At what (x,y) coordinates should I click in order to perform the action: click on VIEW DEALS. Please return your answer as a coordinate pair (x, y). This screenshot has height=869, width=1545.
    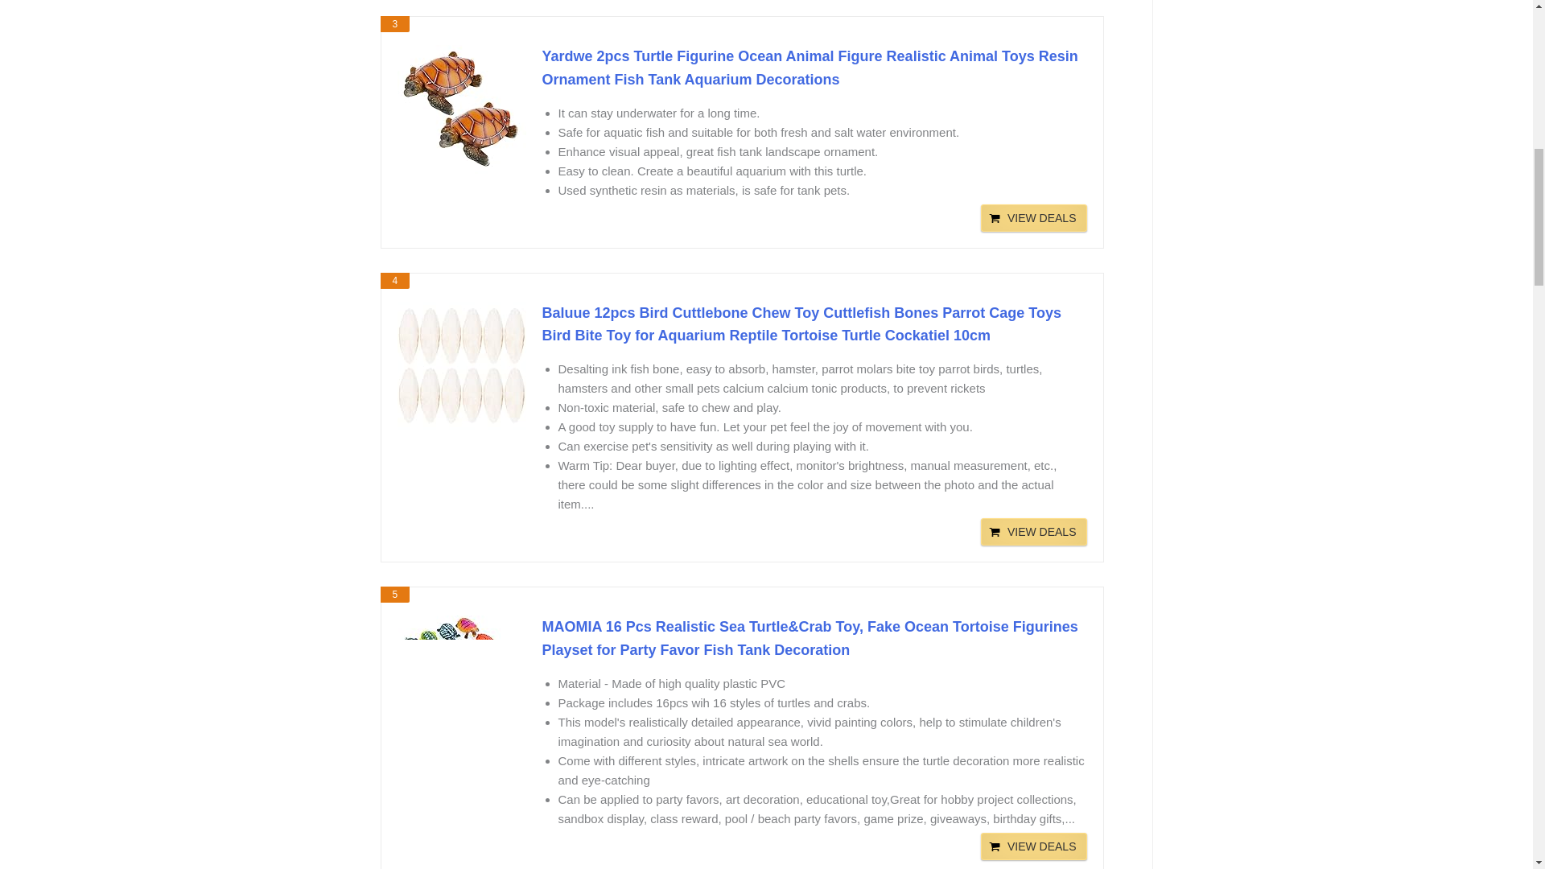
    Looking at the image, I should click on (1034, 217).